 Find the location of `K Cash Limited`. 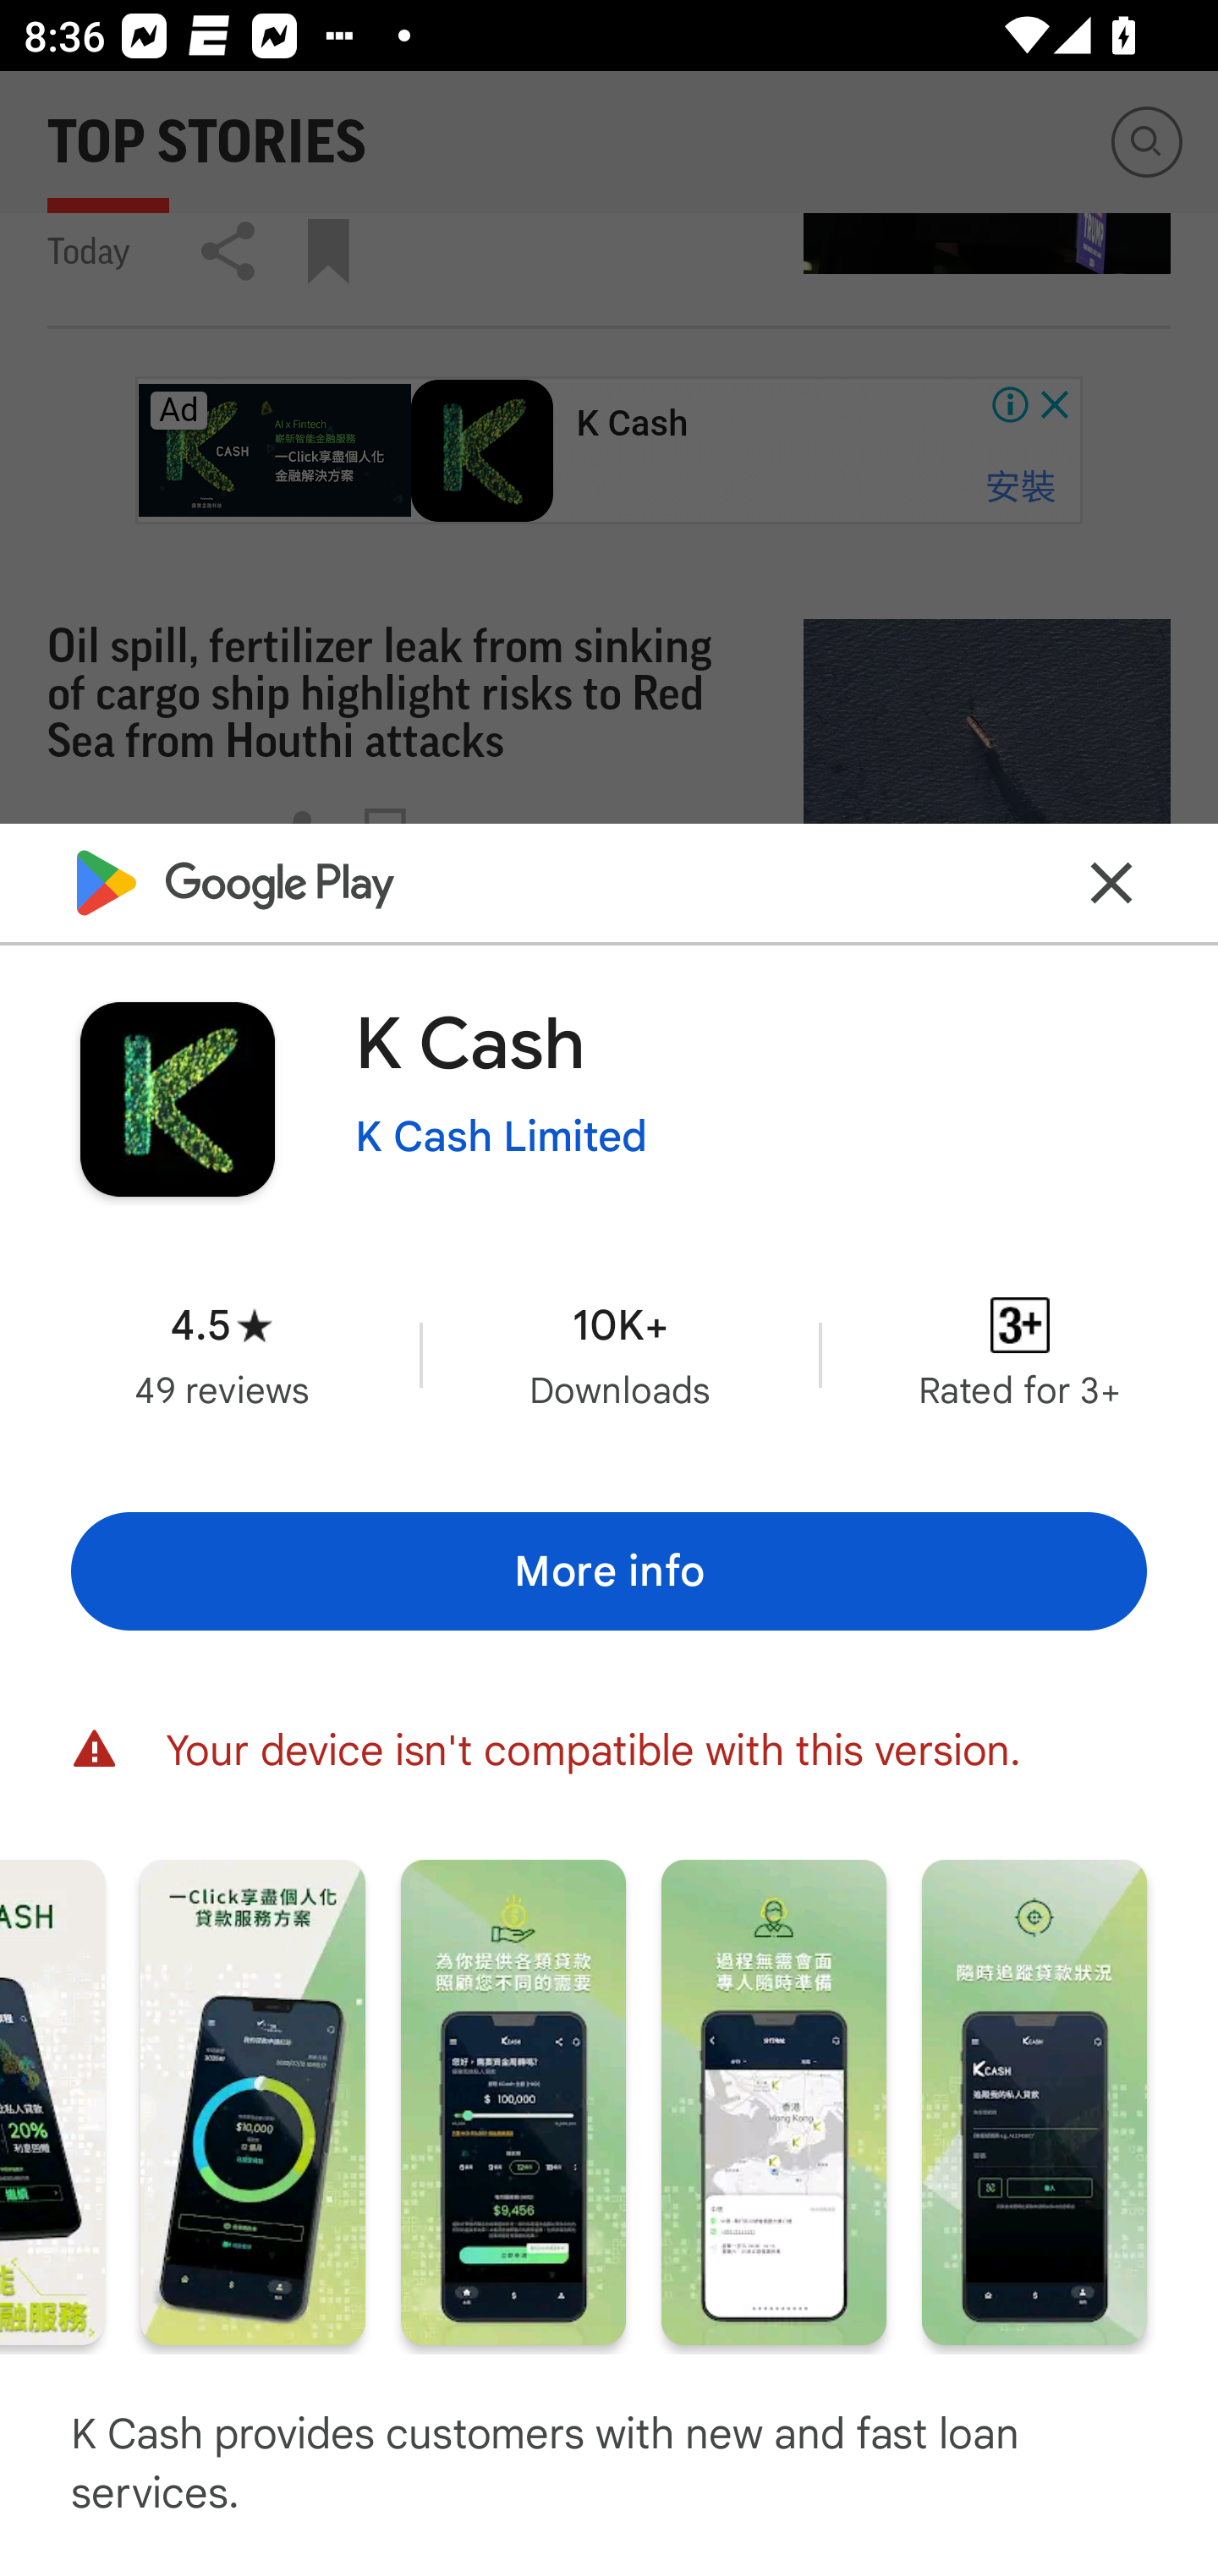

K Cash Limited is located at coordinates (501, 1137).